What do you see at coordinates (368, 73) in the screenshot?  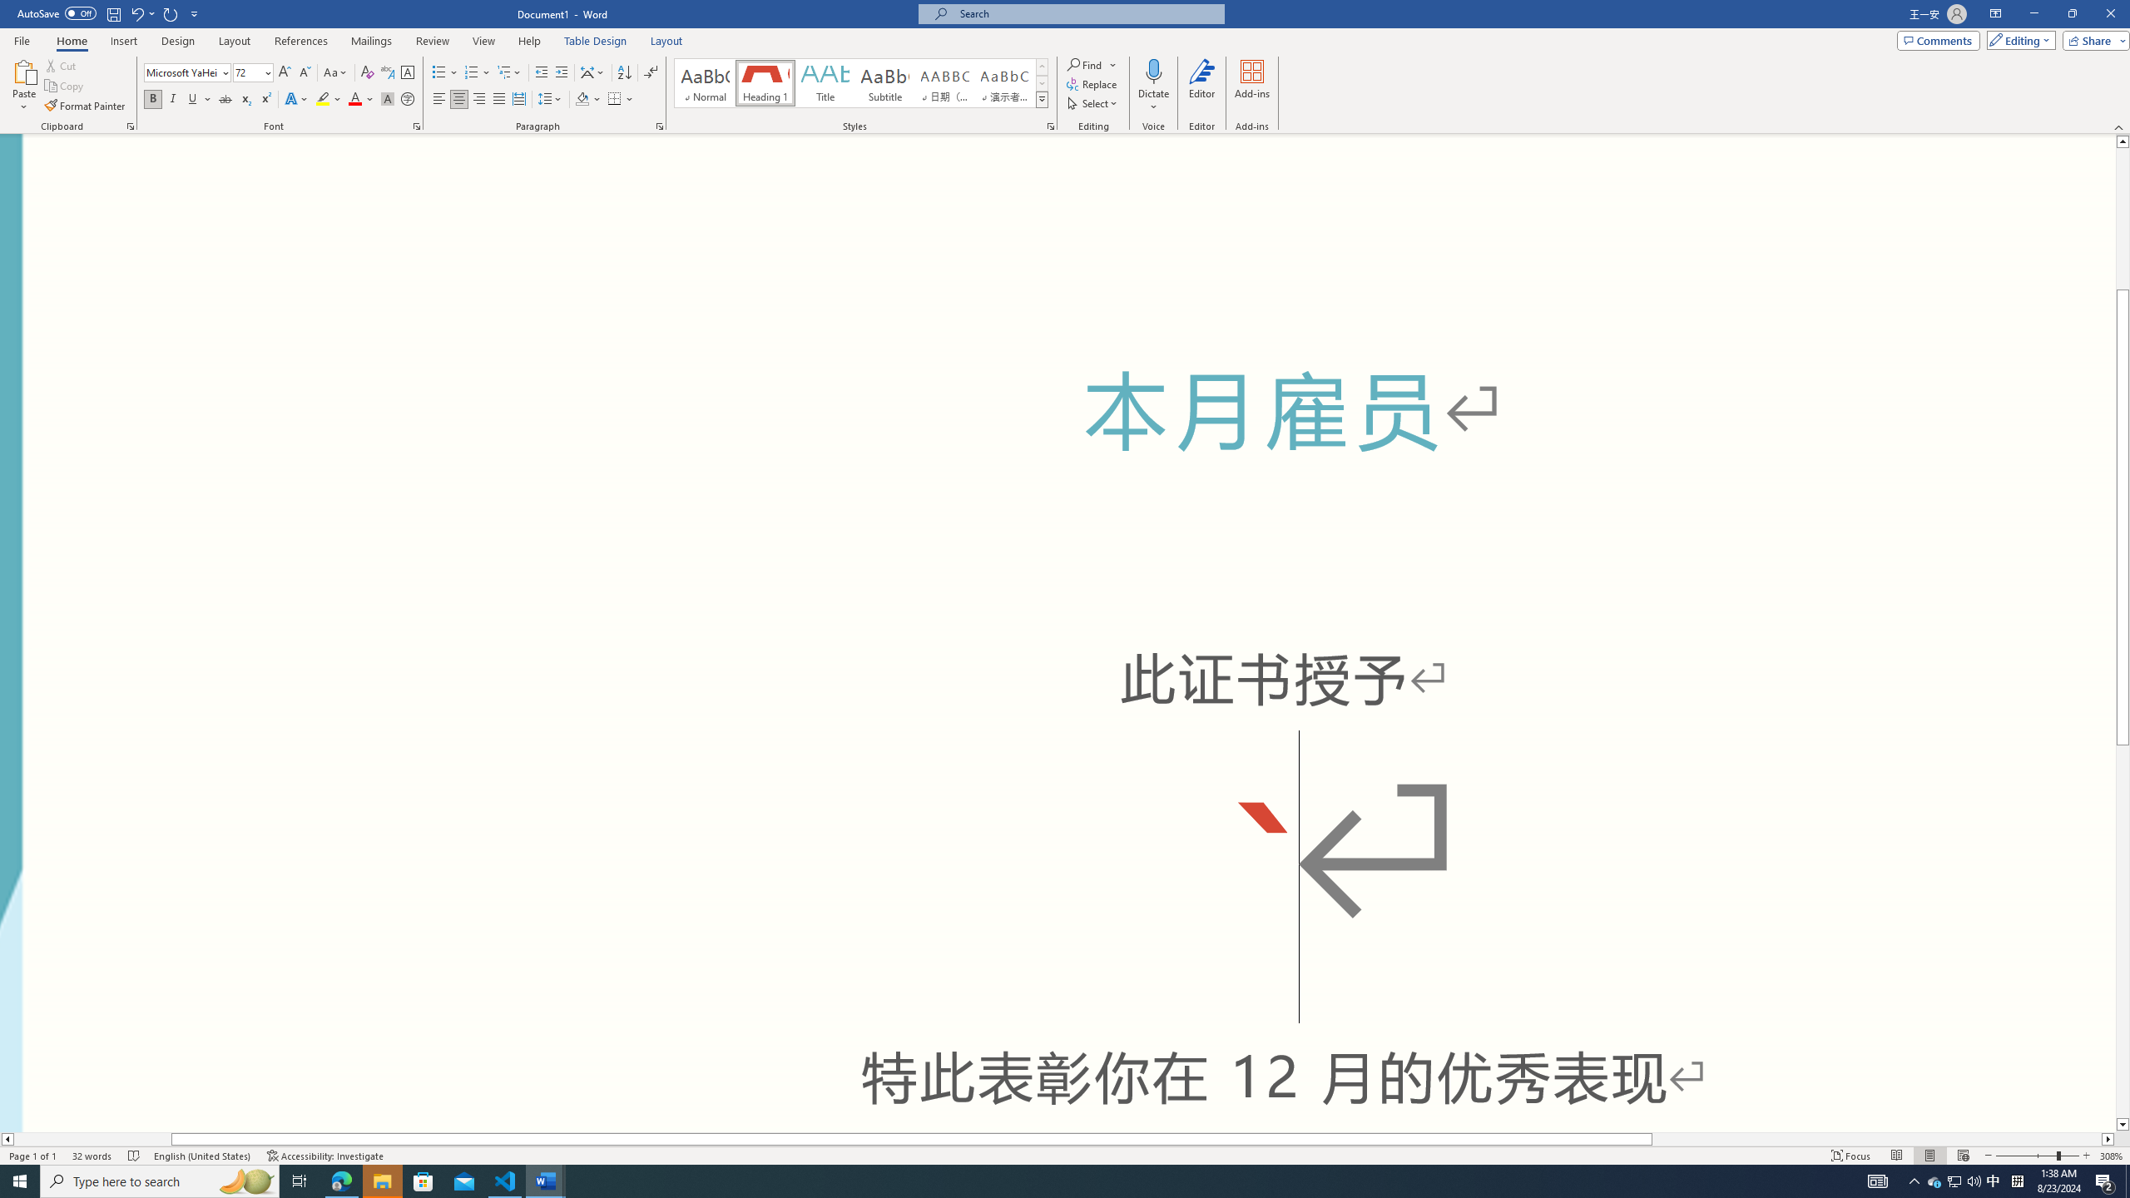 I see `Clear Formatting` at bounding box center [368, 73].